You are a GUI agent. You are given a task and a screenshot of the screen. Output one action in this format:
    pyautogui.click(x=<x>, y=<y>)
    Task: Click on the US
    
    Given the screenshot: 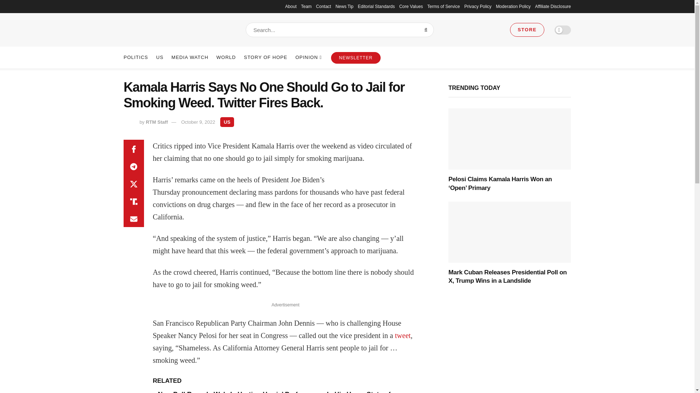 What is the action you would take?
    pyautogui.click(x=227, y=122)
    